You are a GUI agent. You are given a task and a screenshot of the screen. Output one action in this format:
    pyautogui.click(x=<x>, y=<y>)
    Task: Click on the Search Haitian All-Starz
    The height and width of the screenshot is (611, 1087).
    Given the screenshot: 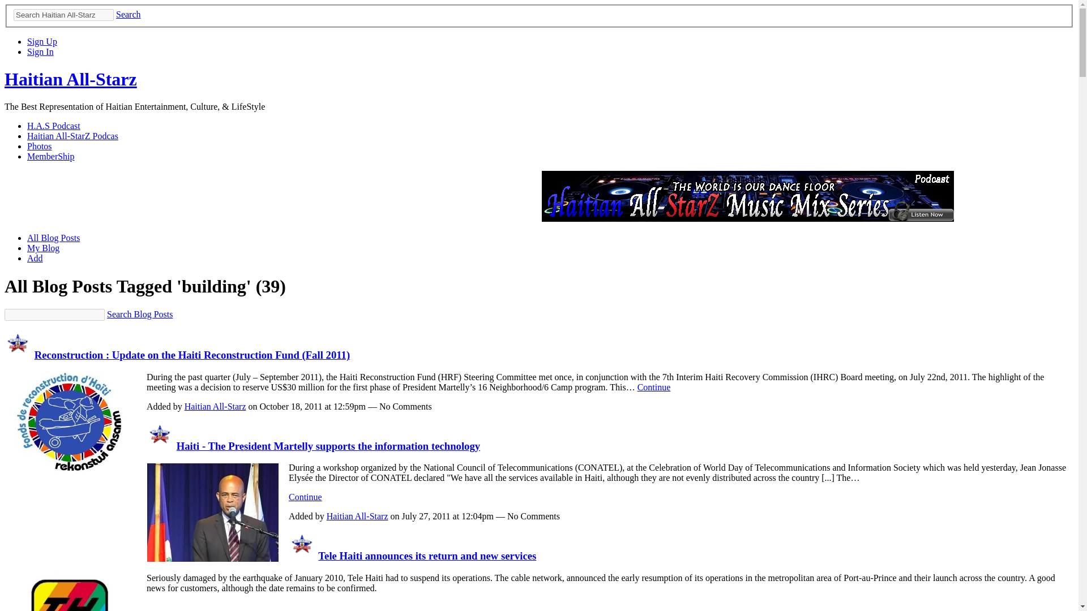 What is the action you would take?
    pyautogui.click(x=63, y=15)
    